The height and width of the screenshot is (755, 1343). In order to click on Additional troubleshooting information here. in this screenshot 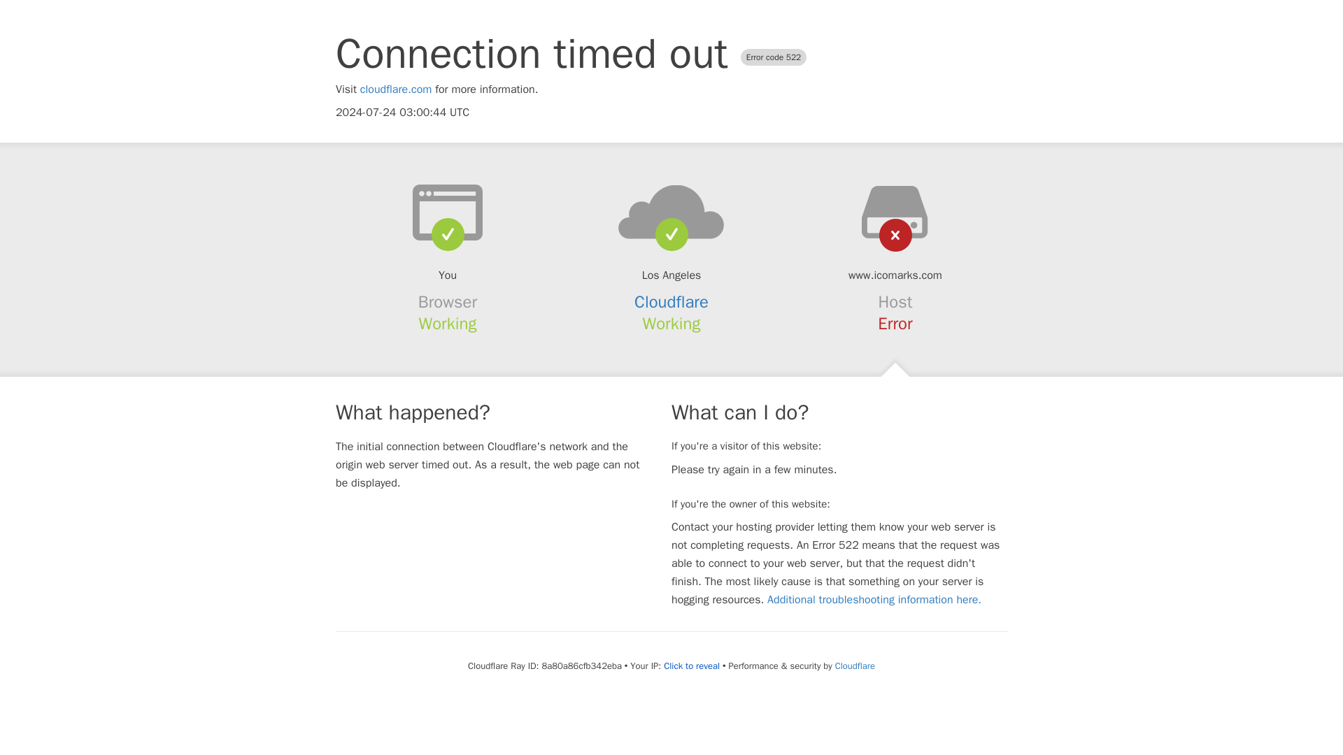, I will do `click(874, 600)`.